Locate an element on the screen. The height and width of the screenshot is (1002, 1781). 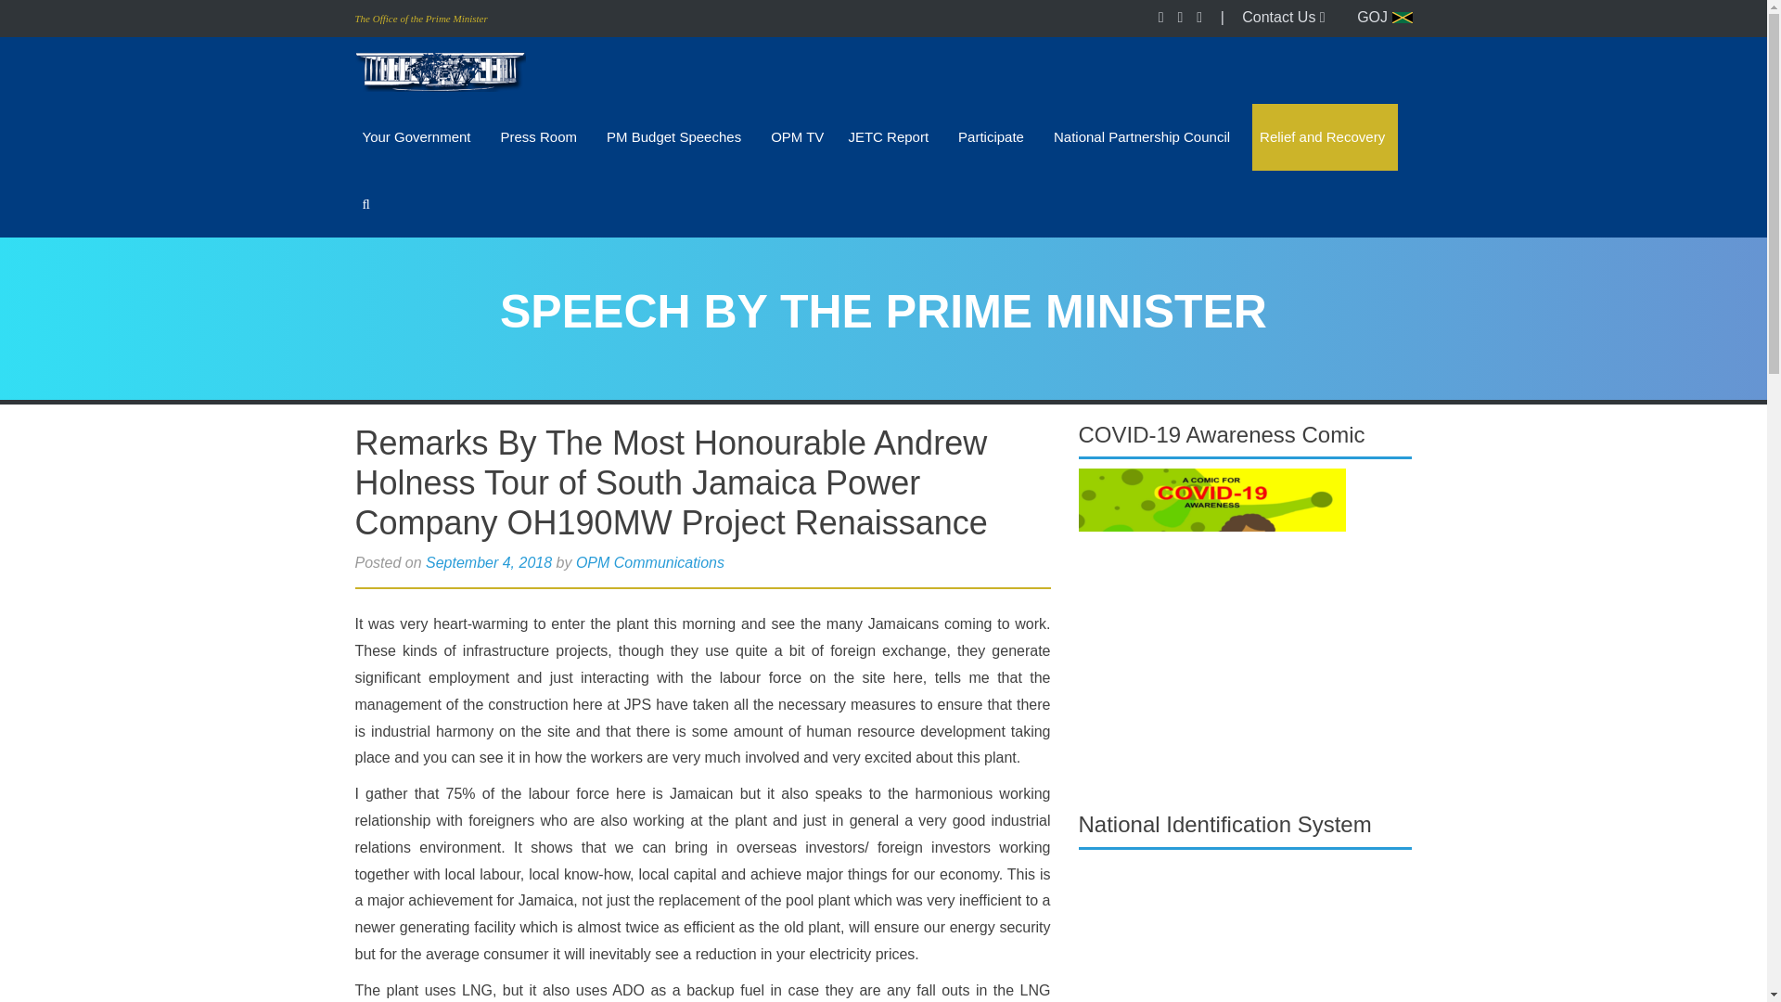
OPM TV is located at coordinates (798, 137).